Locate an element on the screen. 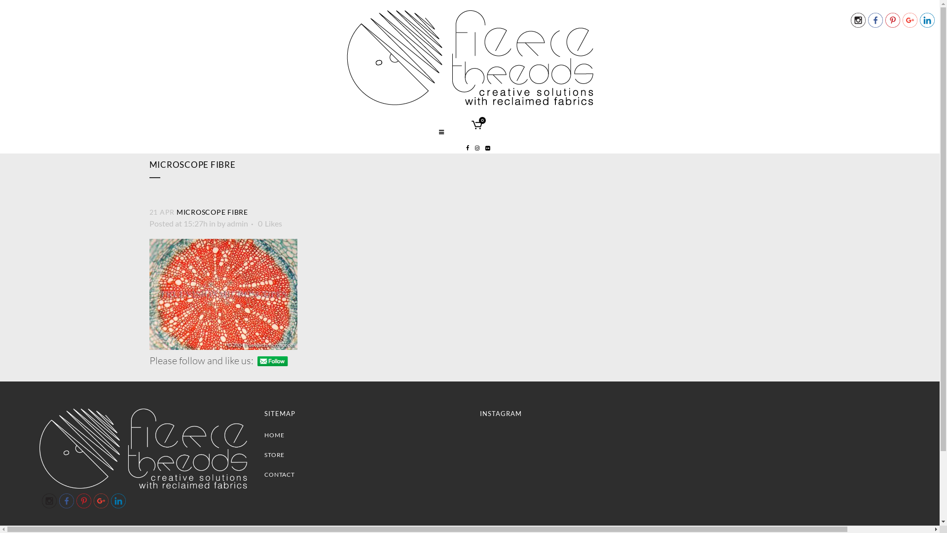  Google+ is located at coordinates (910, 20).